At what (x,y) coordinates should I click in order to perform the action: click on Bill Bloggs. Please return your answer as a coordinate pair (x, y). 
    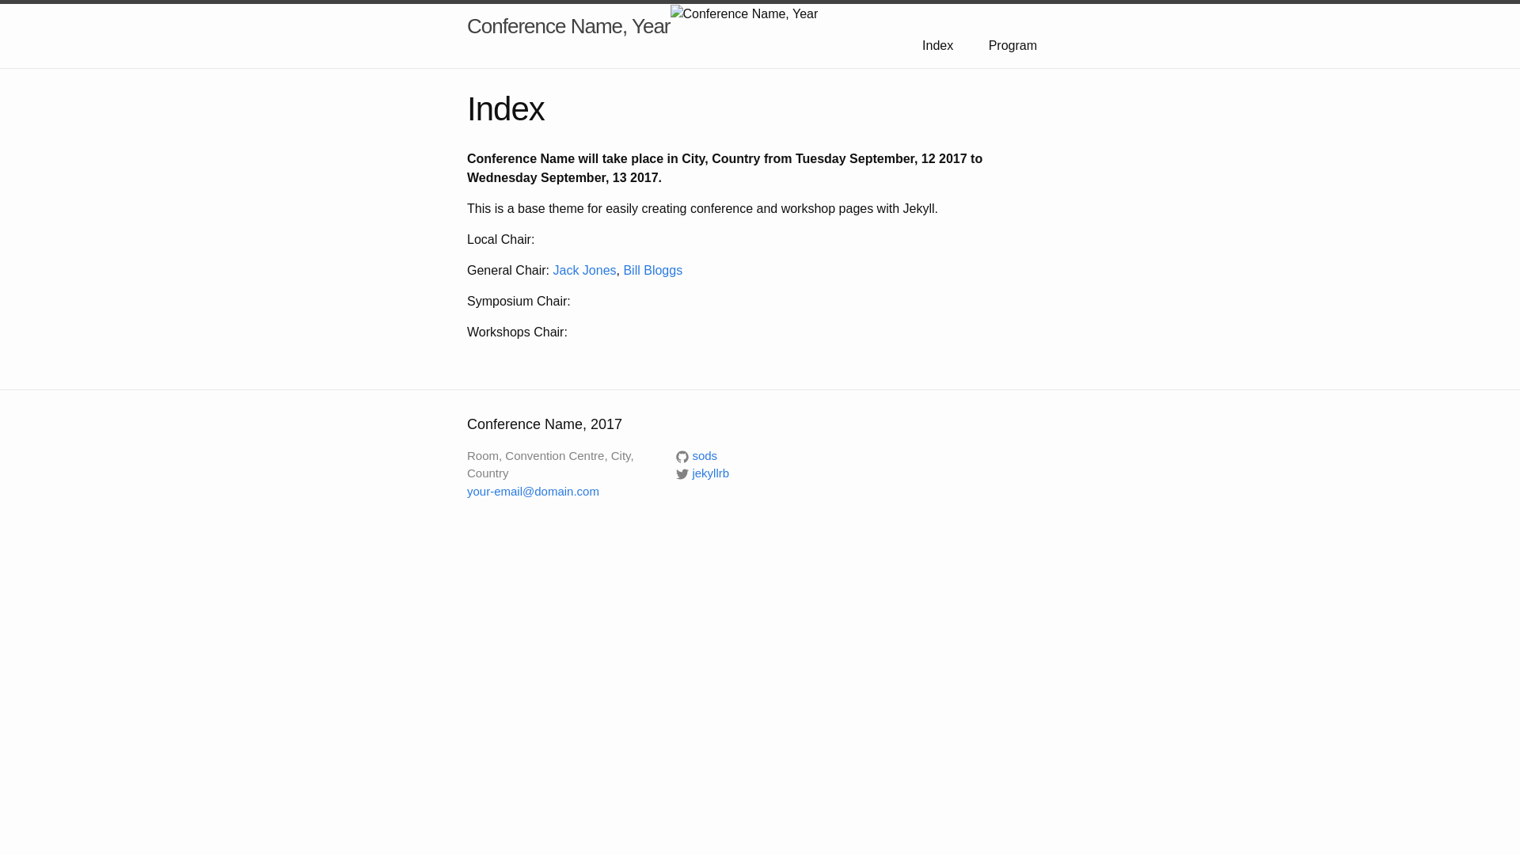
    Looking at the image, I should click on (652, 271).